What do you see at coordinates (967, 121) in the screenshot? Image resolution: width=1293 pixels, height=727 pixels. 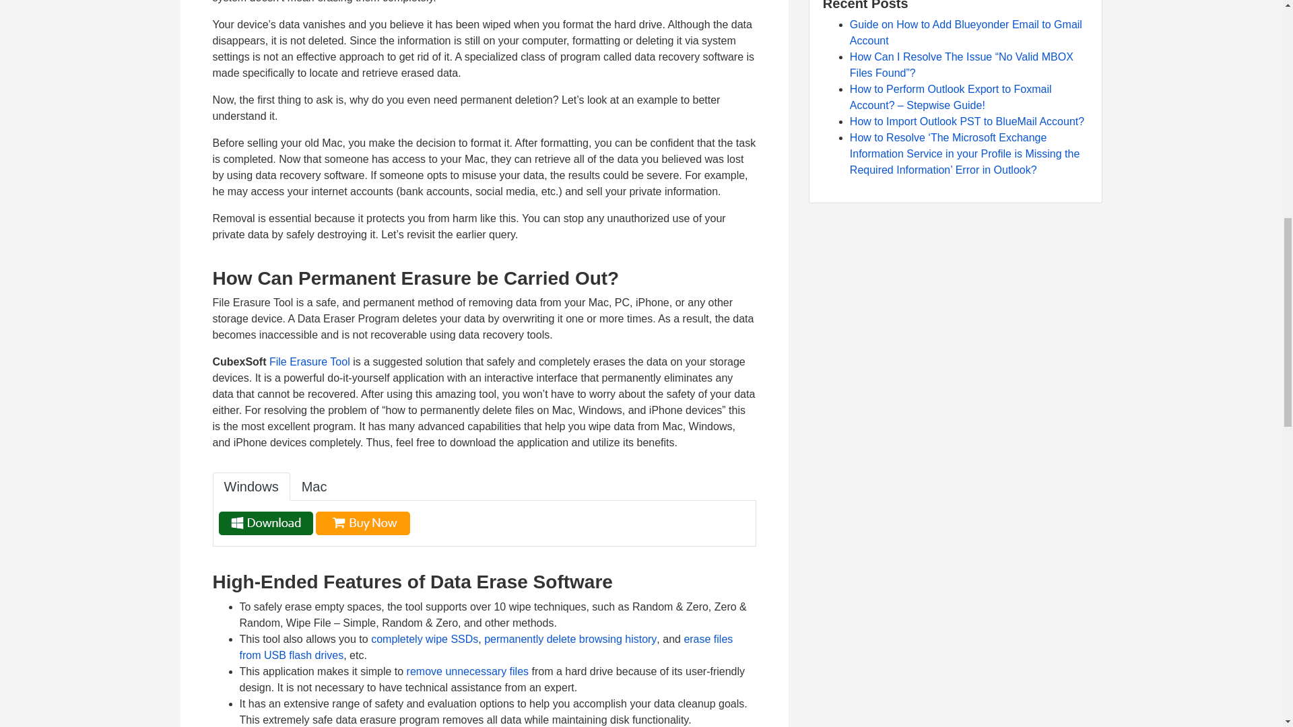 I see `How to Import Outlook PST to BlueMail Account?` at bounding box center [967, 121].